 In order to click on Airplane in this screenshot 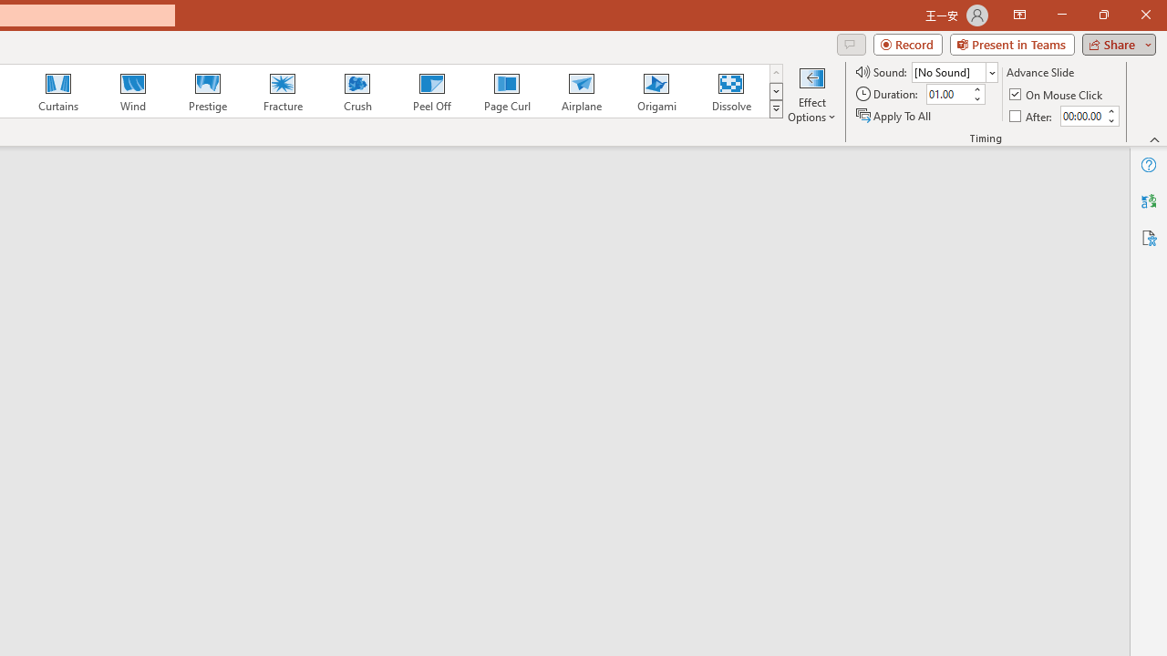, I will do `click(581, 91)`.